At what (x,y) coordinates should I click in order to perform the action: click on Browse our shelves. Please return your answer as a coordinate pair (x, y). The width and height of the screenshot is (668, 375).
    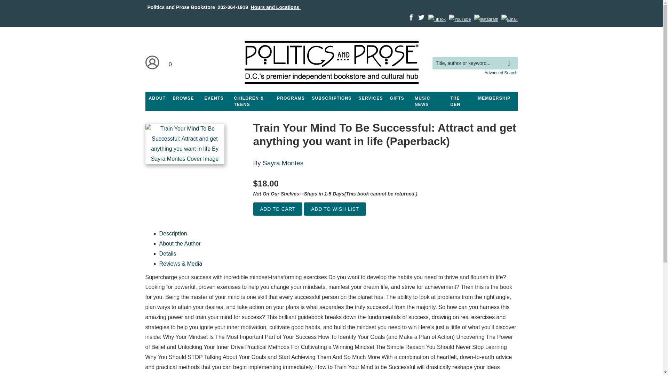
    Looking at the image, I should click on (183, 98).